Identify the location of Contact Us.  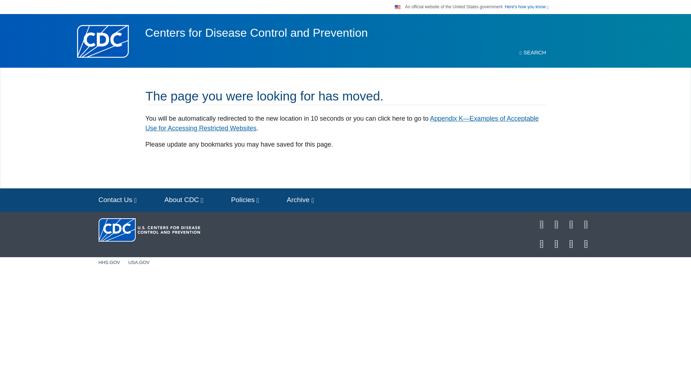
(117, 200).